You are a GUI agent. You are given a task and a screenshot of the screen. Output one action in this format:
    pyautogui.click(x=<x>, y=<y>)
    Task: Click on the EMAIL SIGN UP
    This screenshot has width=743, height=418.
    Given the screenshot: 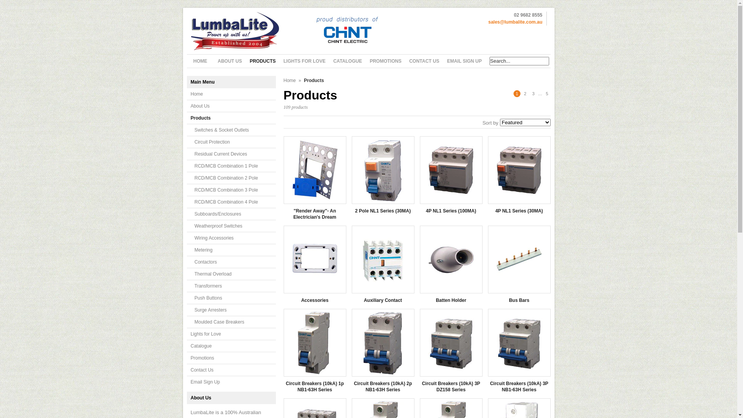 What is the action you would take?
    pyautogui.click(x=464, y=61)
    